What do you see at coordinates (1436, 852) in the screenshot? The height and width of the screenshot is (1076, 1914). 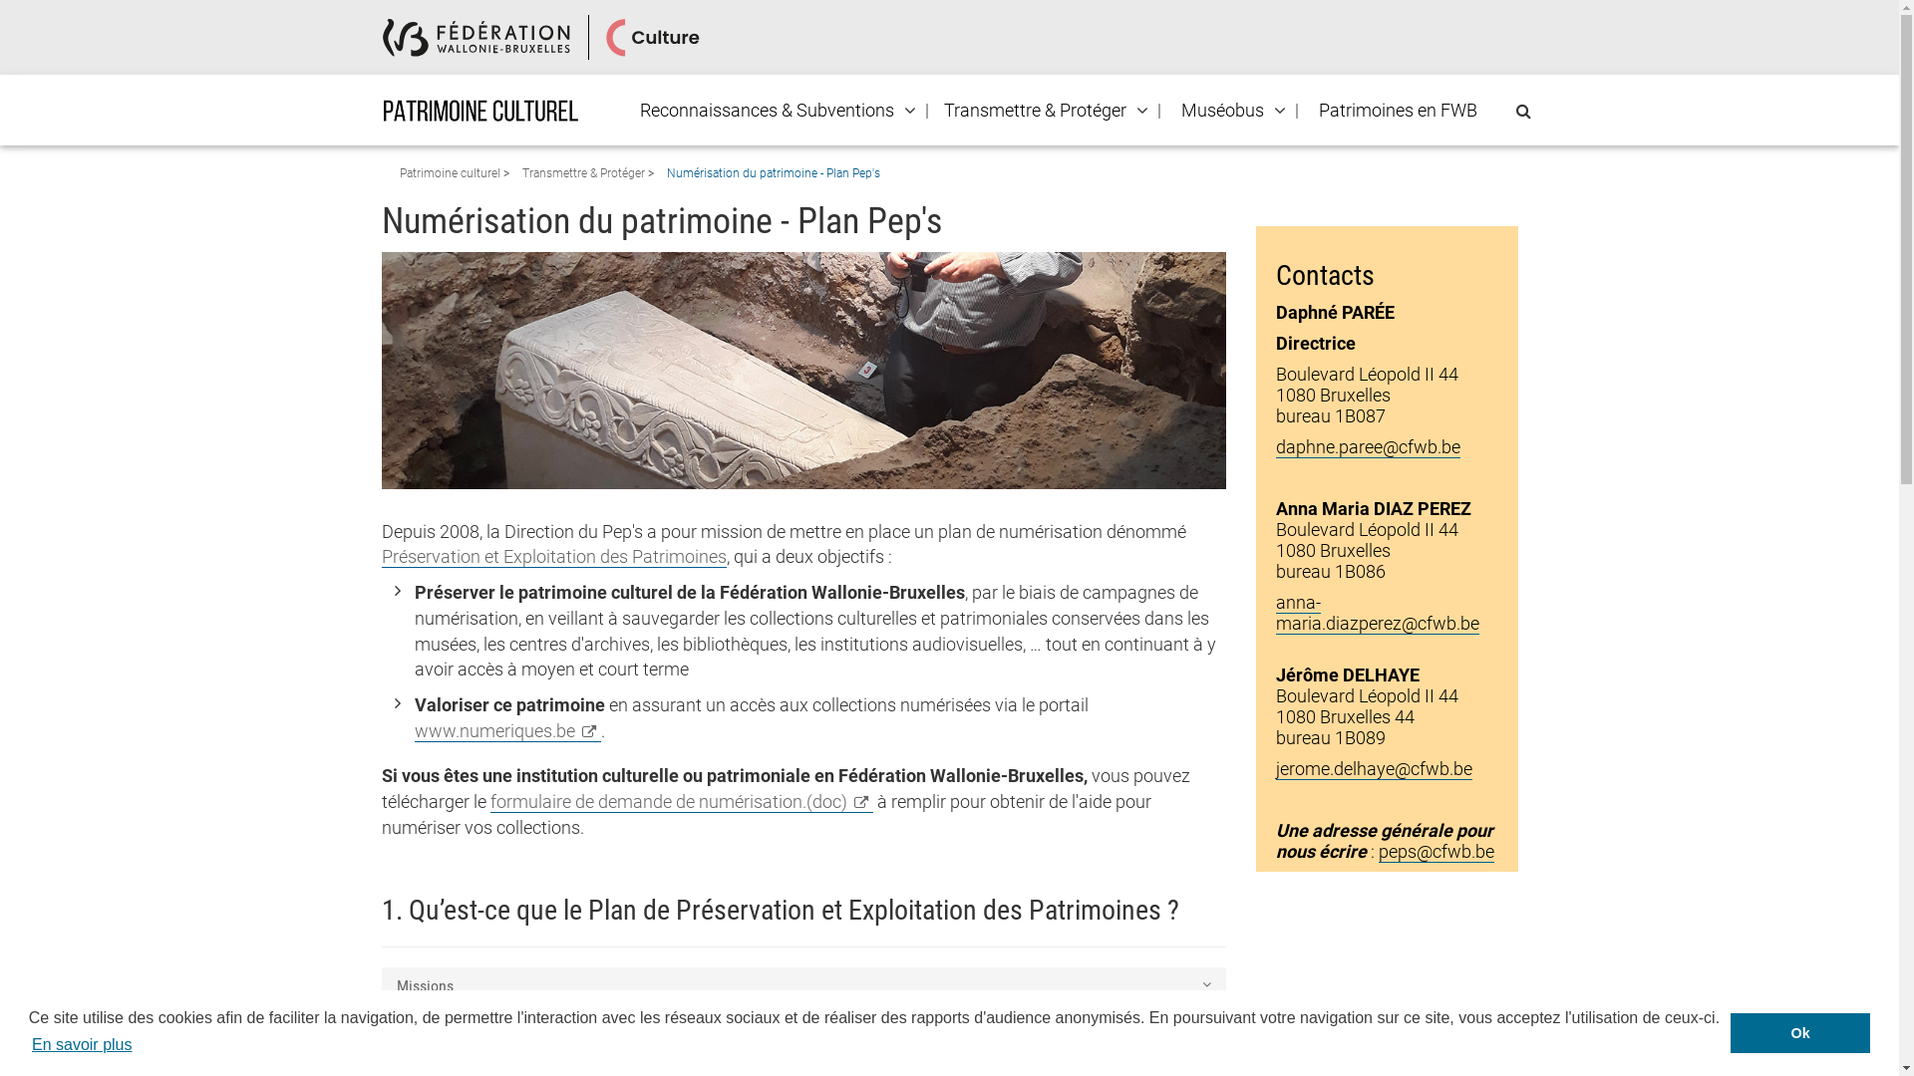 I see `peps@cfwb.be` at bounding box center [1436, 852].